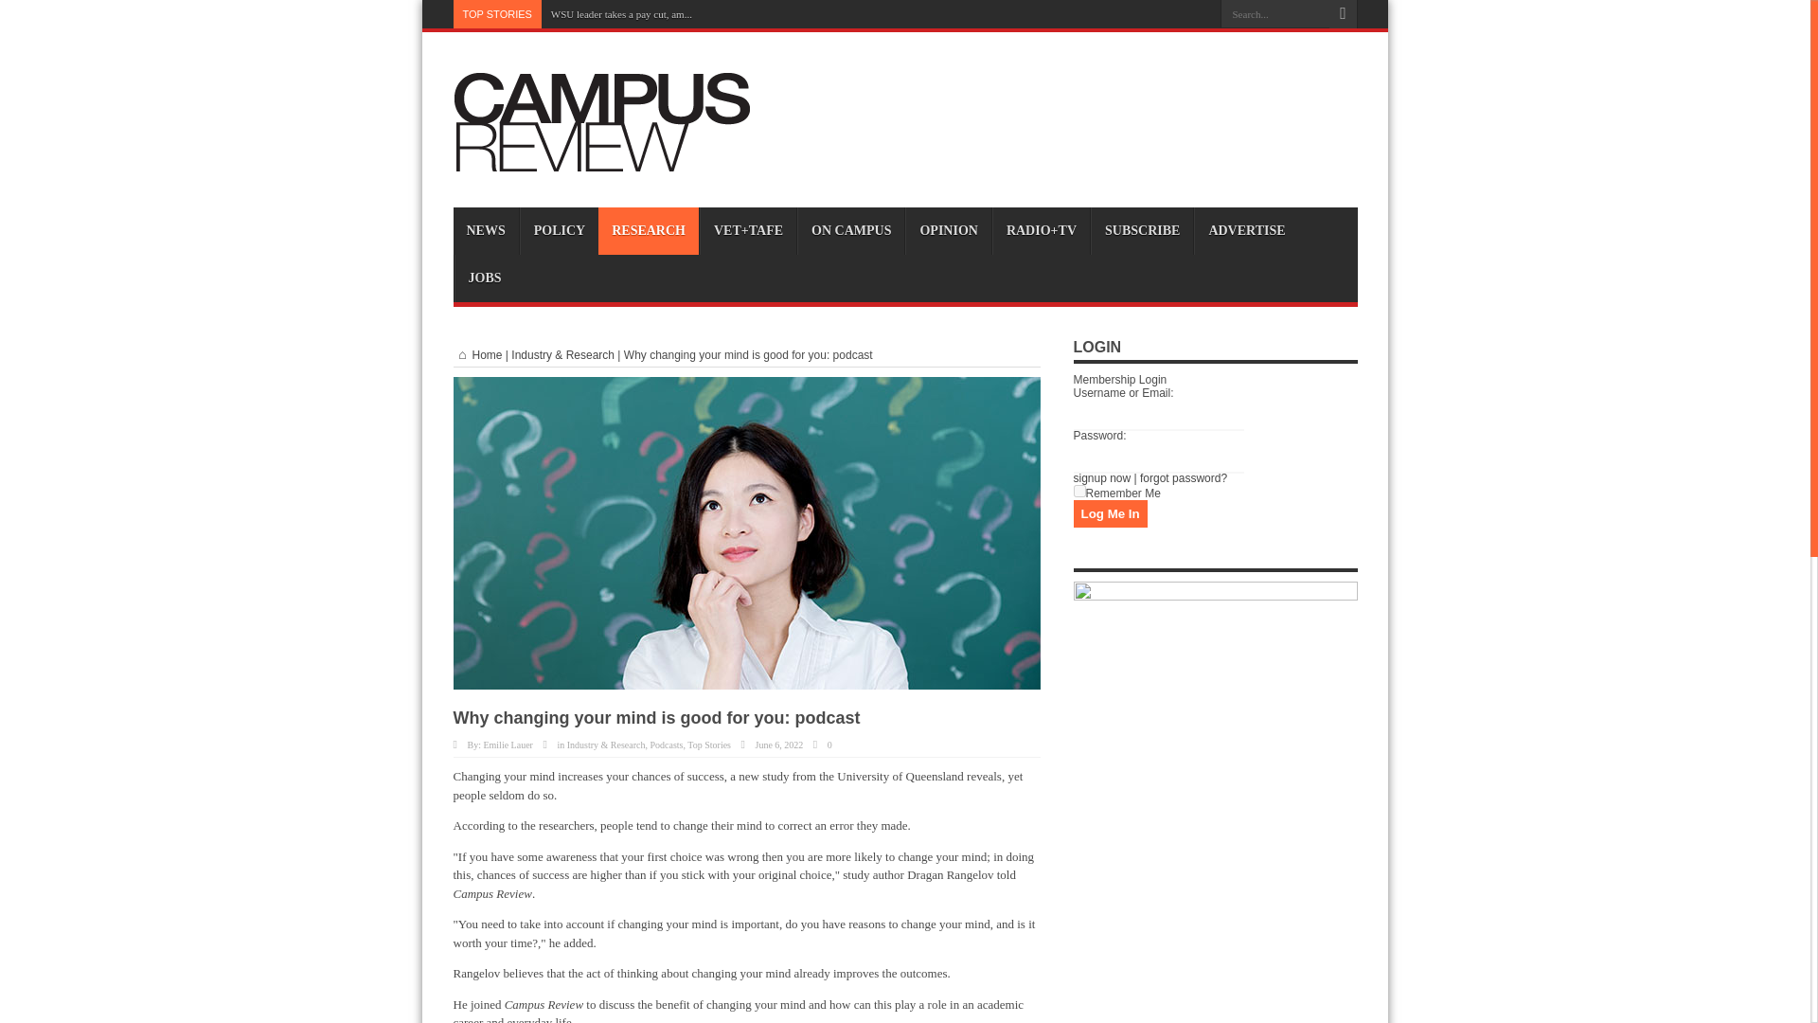  Describe the element at coordinates (621, 14) in the screenshot. I see `WSU leader takes a pay cut, am...` at that location.